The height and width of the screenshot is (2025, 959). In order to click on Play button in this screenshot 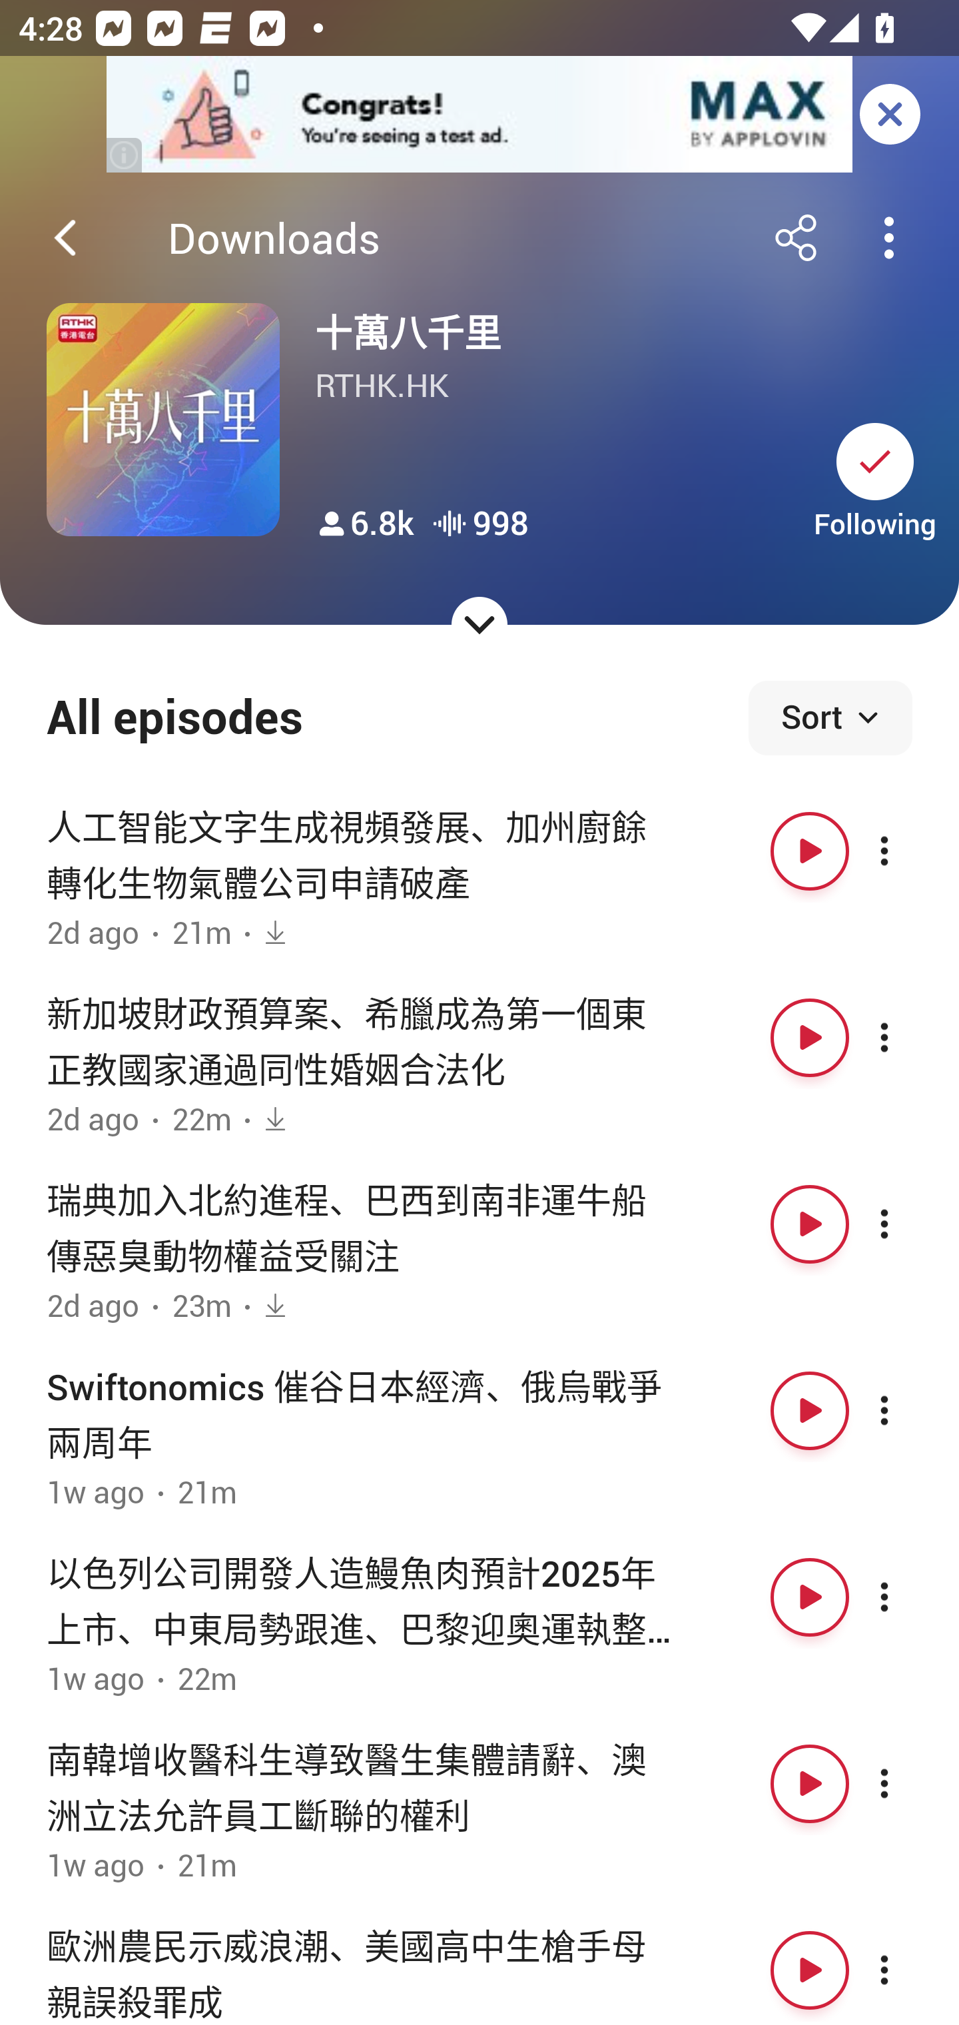, I will do `click(810, 1784)`.